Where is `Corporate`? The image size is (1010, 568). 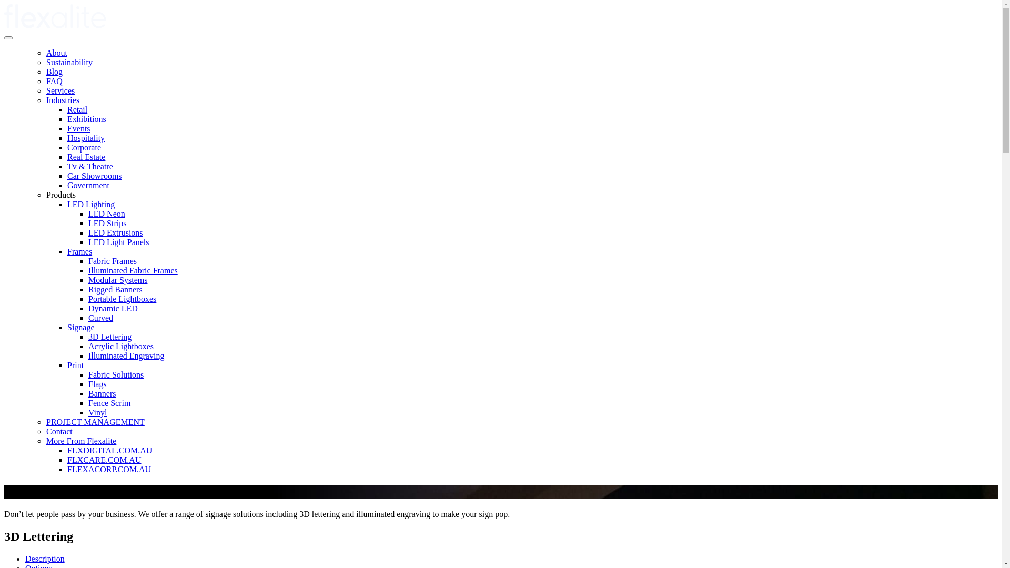
Corporate is located at coordinates (84, 147).